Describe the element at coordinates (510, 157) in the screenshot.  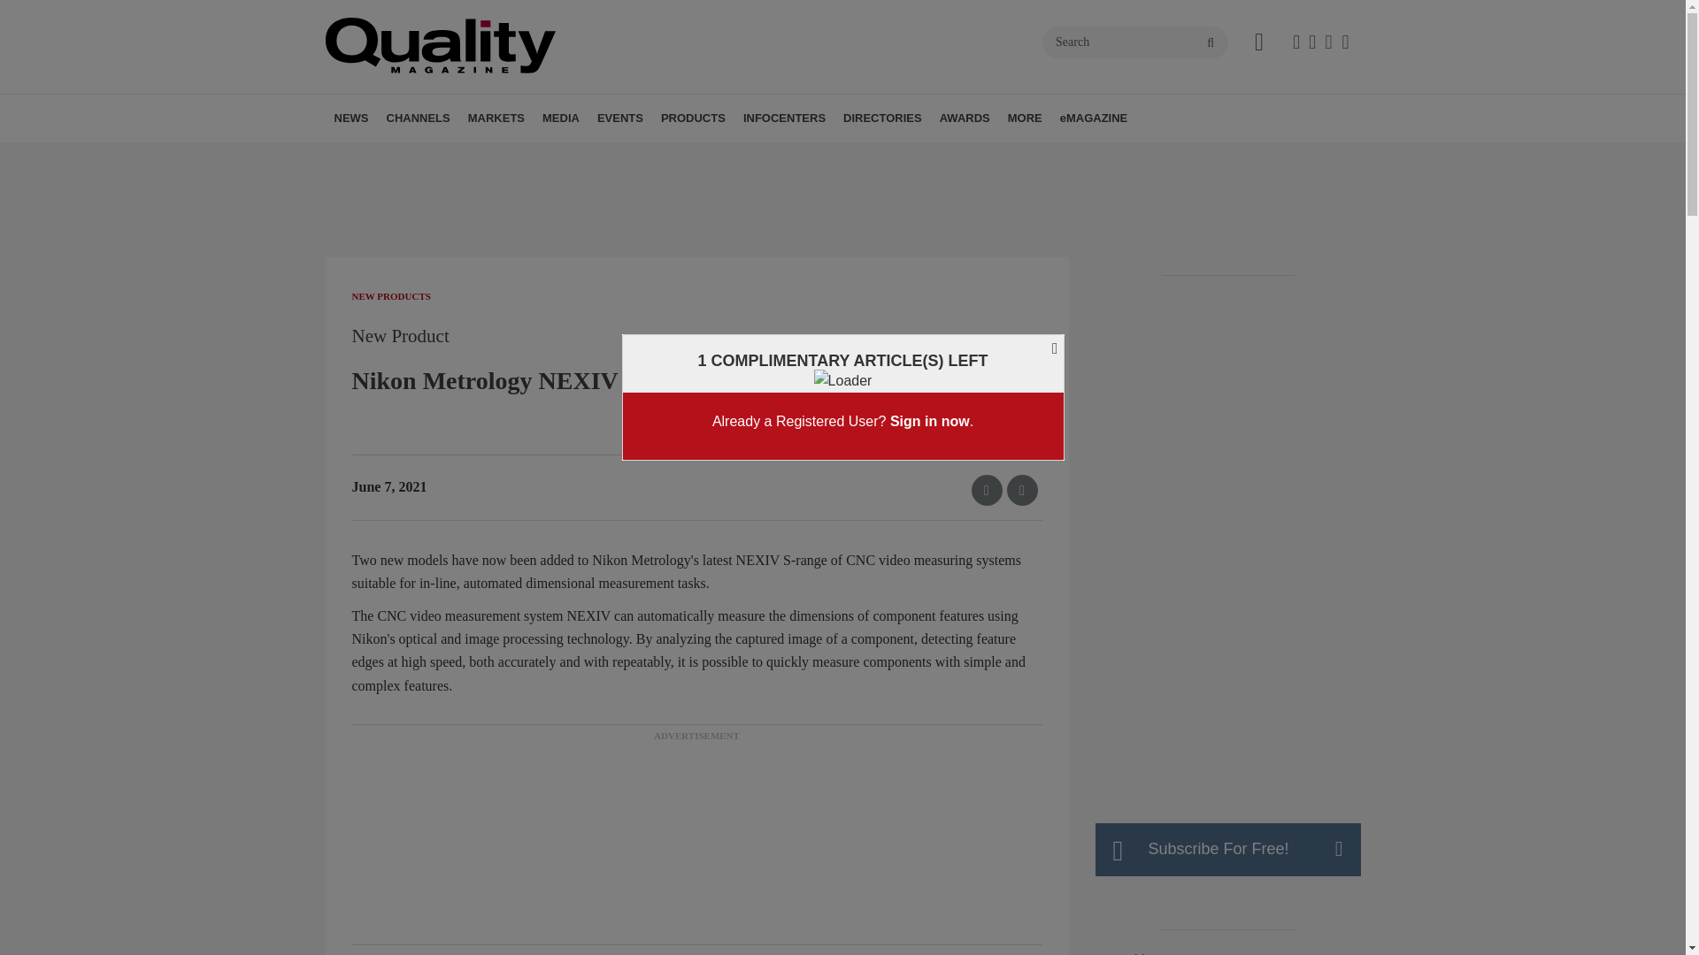
I see `NDT` at that location.